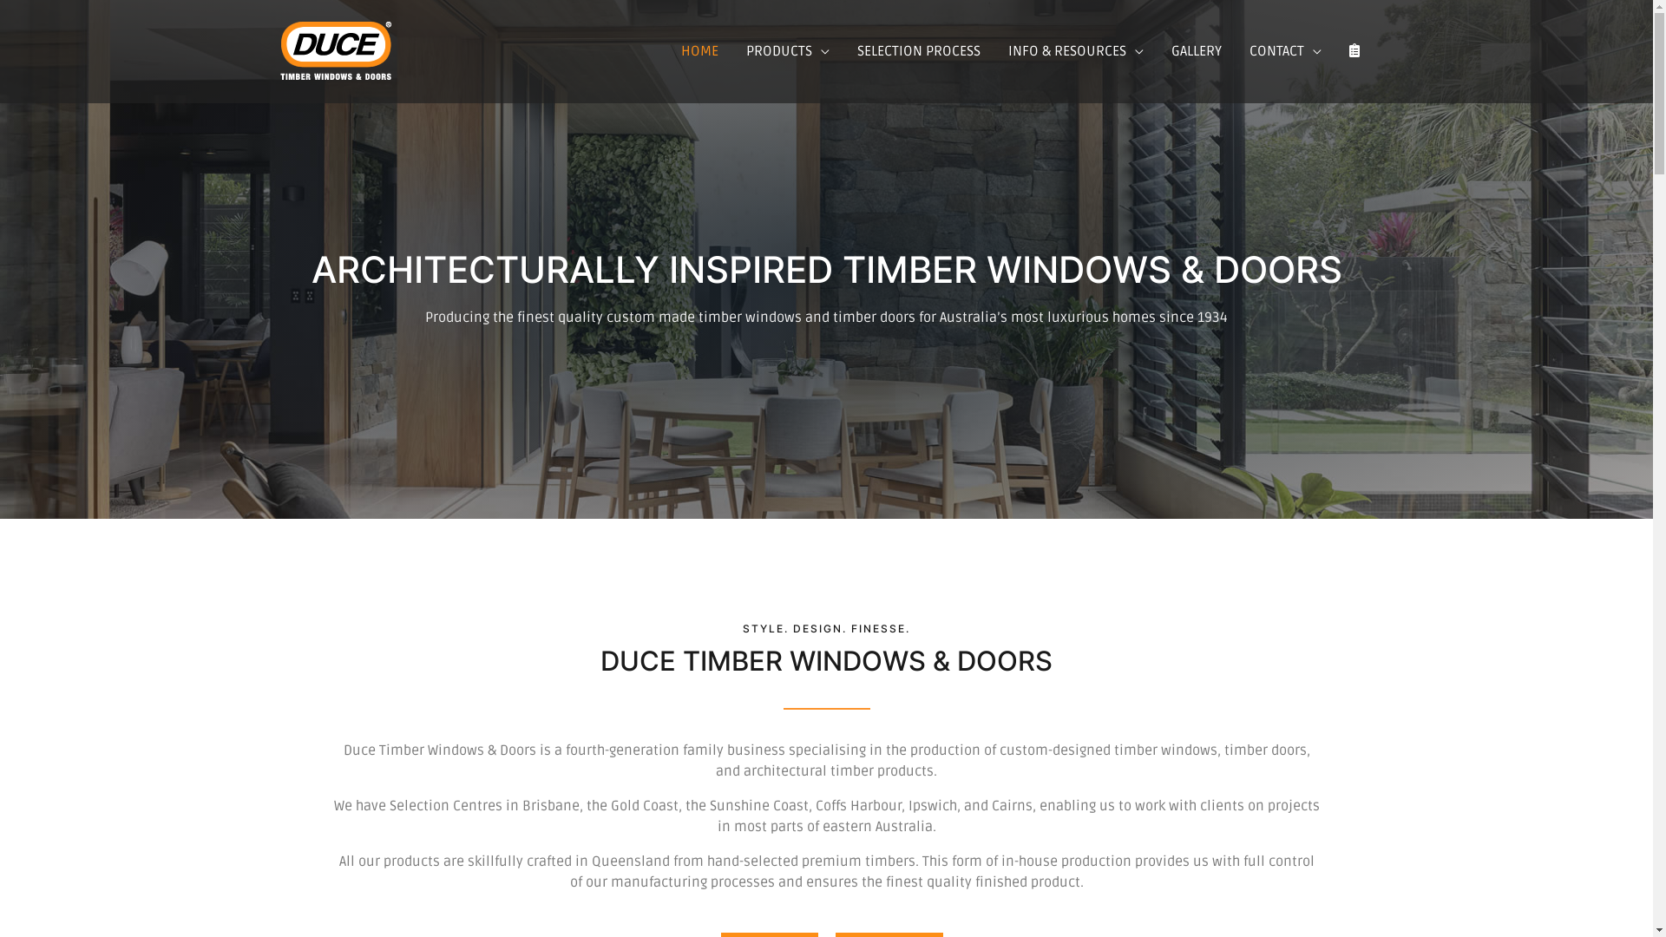 This screenshot has height=937, width=1666. I want to click on SELECTION PROCESS, so click(919, 52).